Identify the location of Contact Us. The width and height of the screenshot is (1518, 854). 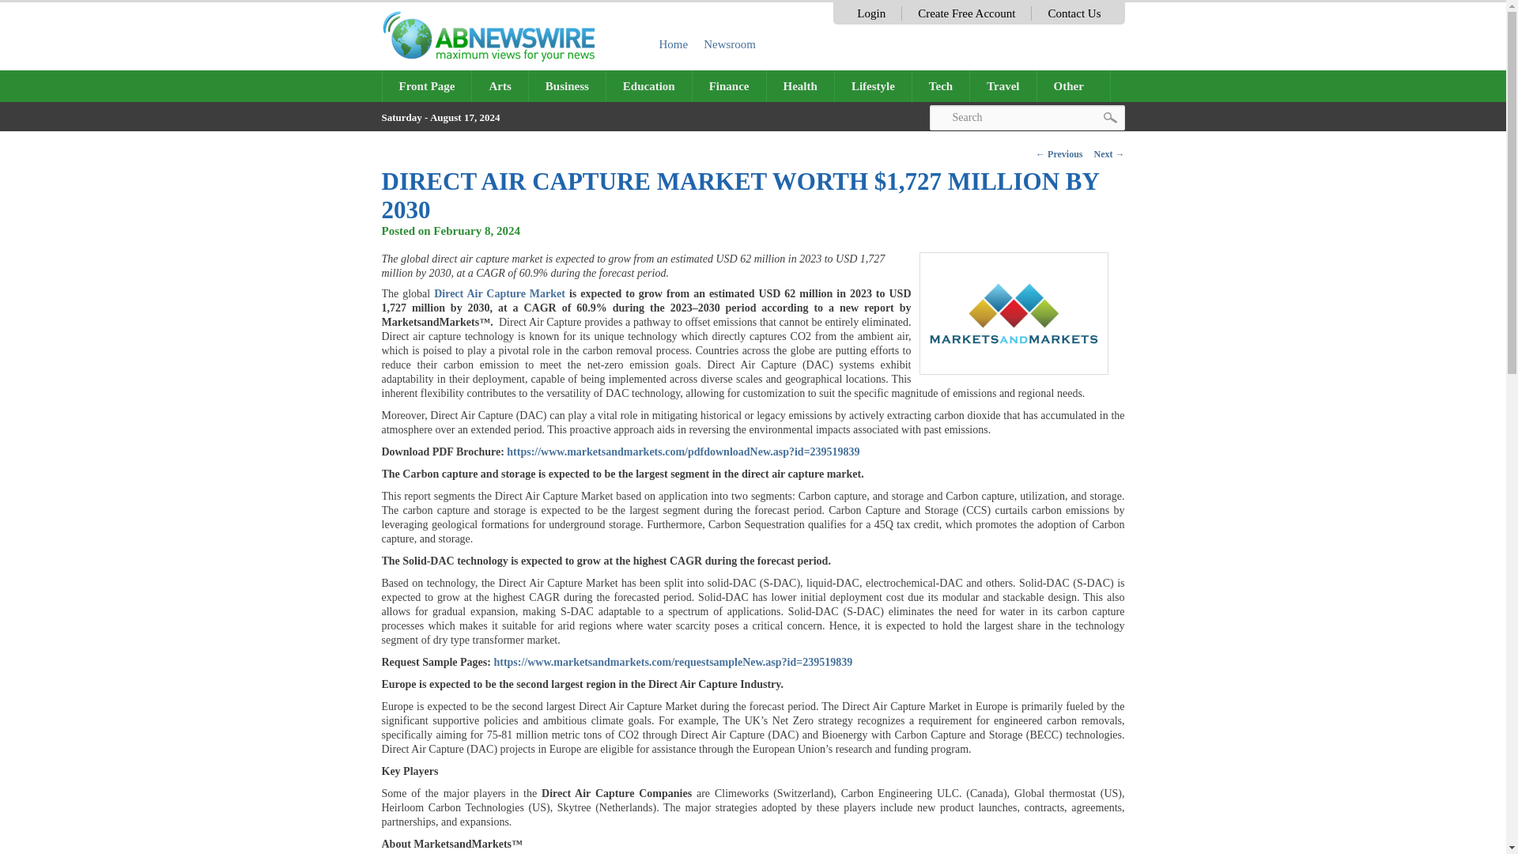
(1074, 13).